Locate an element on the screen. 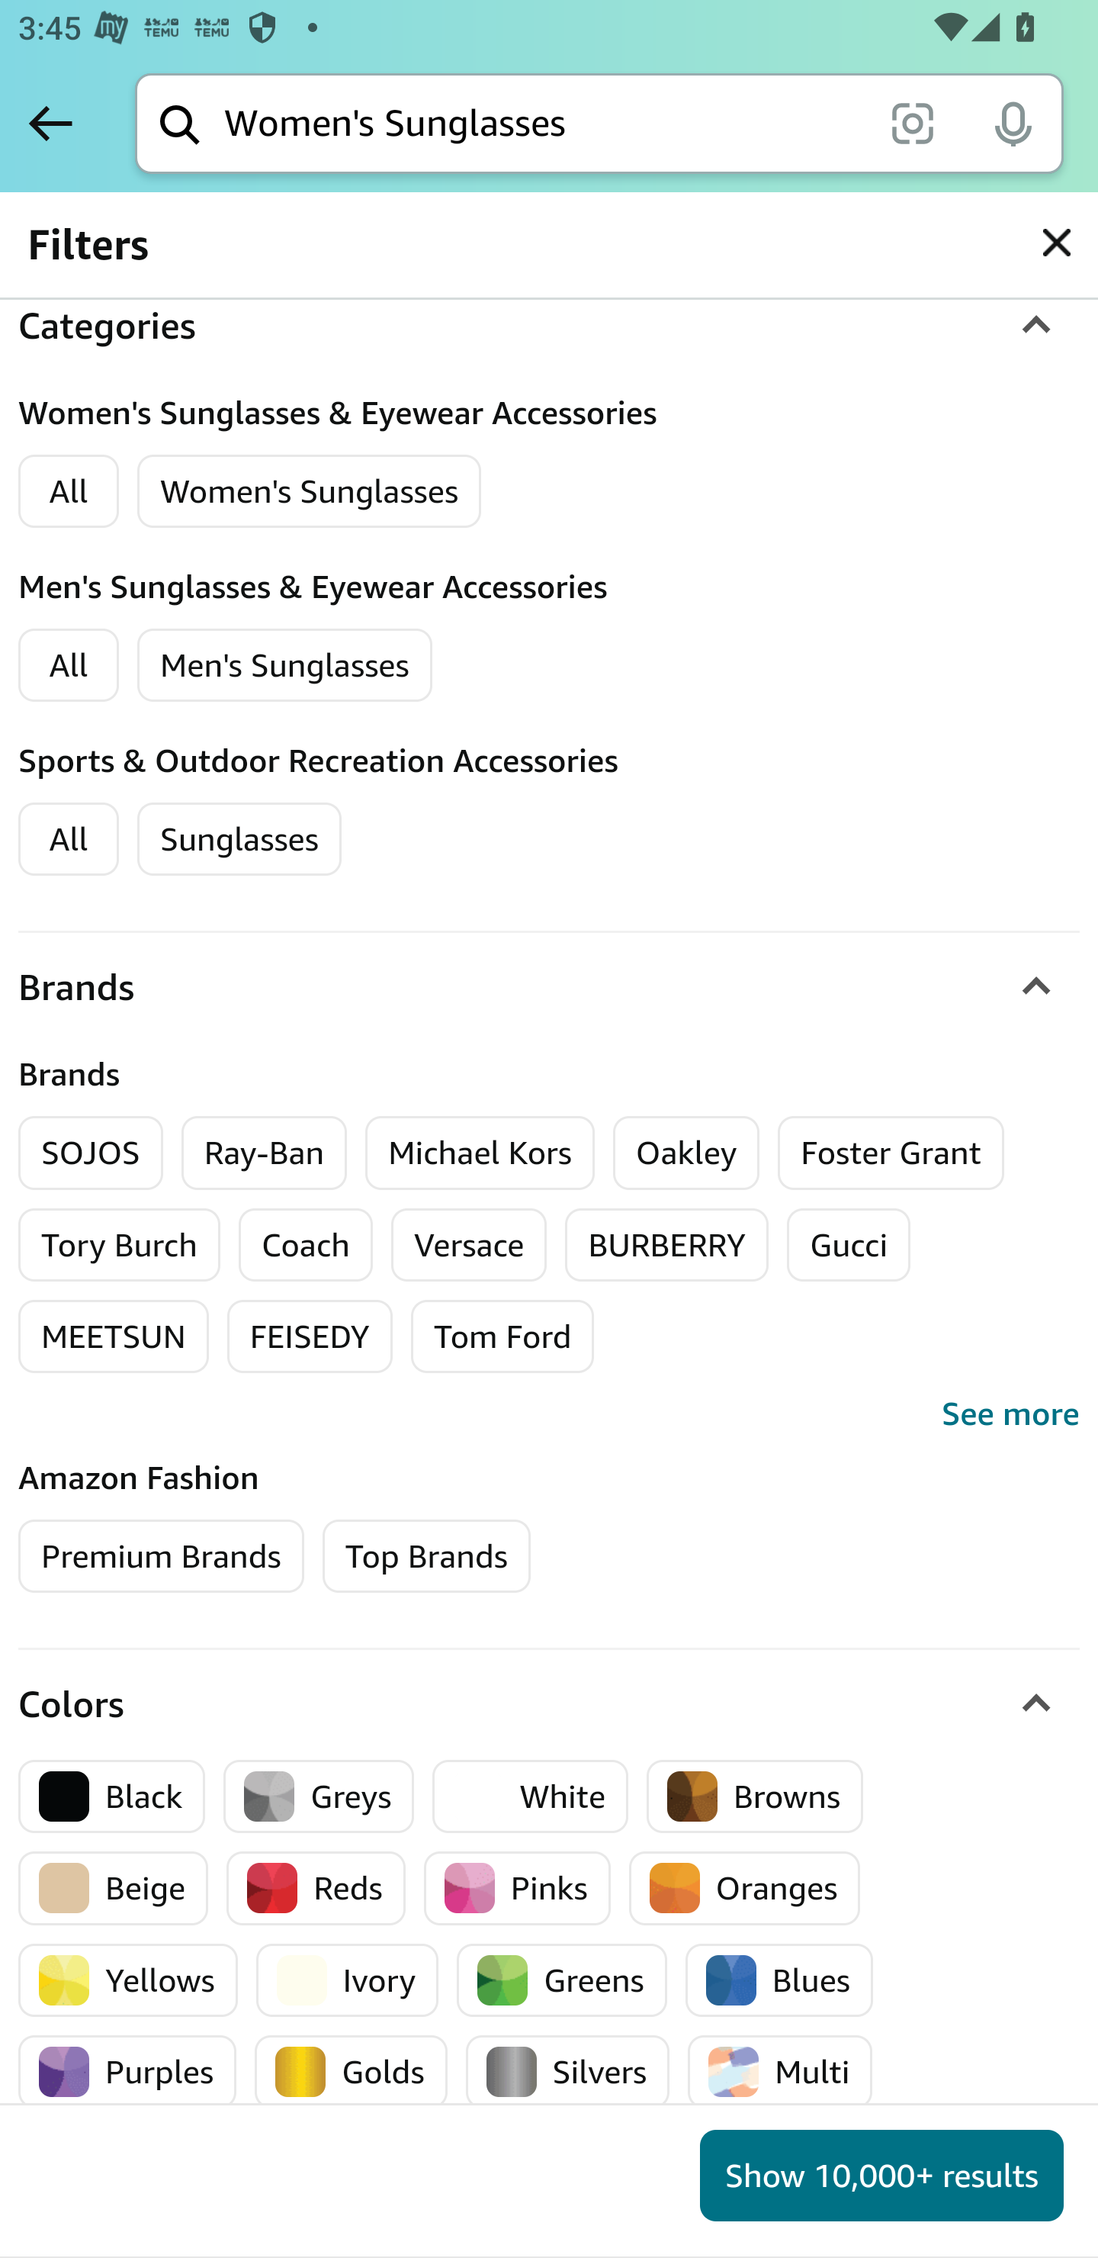 This screenshot has height=2258, width=1098. scan it is located at coordinates (912, 122).